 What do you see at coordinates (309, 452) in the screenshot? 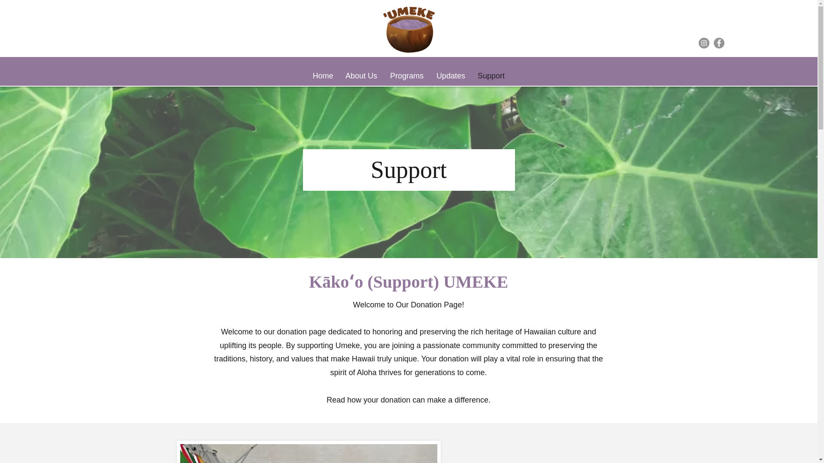
I see `Umeke Shirt.png` at bounding box center [309, 452].